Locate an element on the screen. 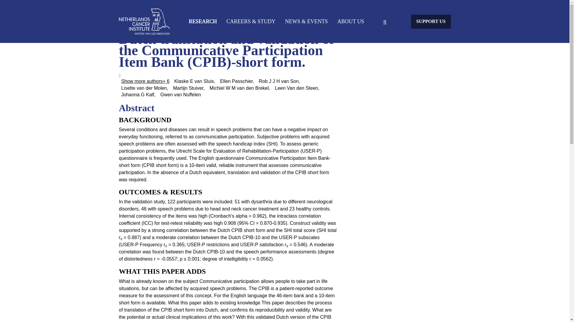 The image size is (574, 322). ABOUT US is located at coordinates (351, 21).